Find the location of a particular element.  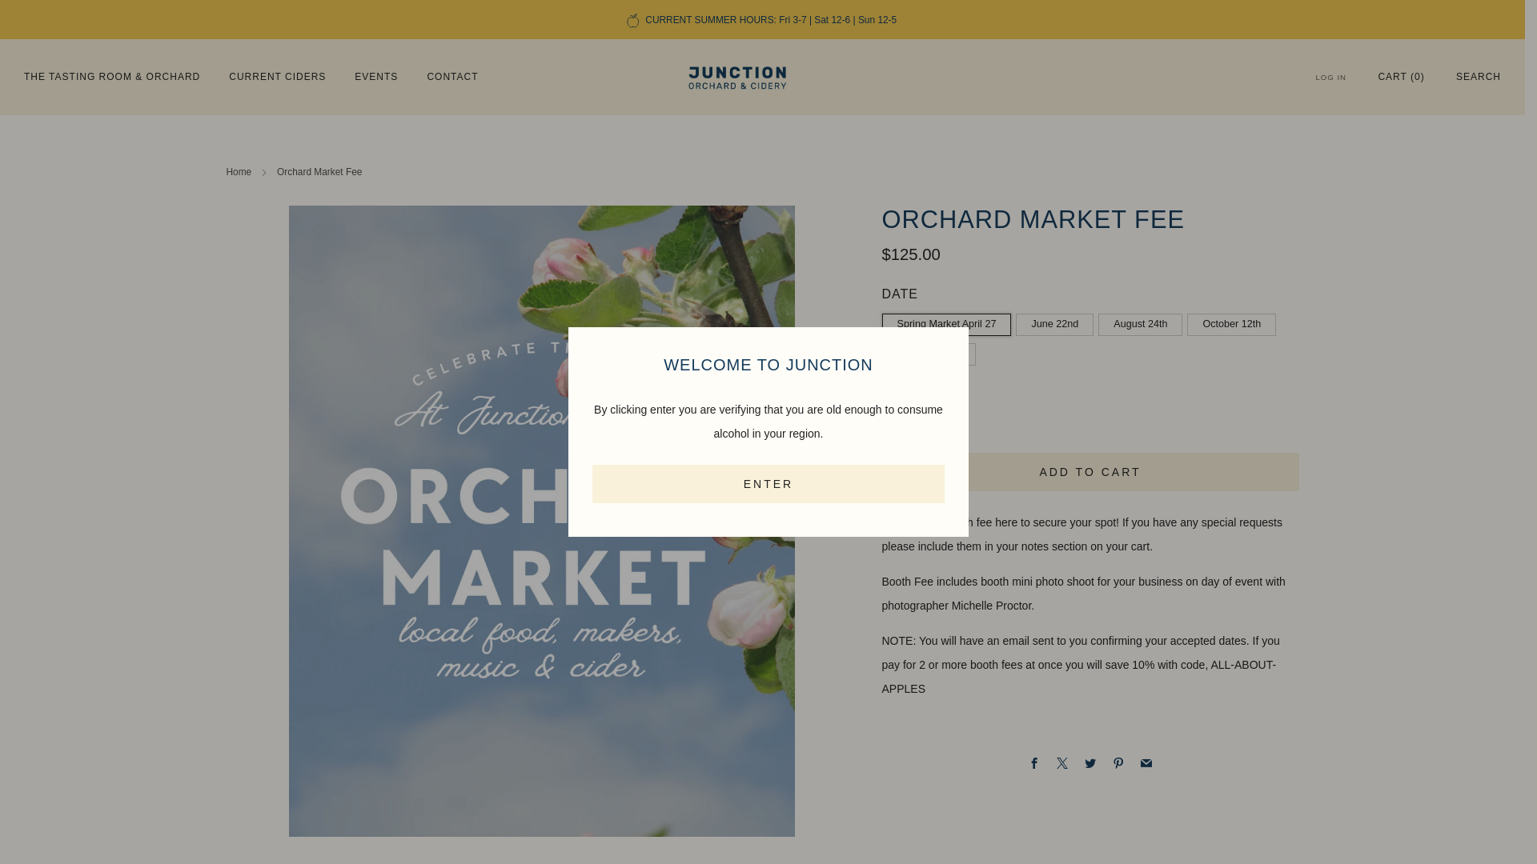

June 22nd is located at coordinates (1057, 322).